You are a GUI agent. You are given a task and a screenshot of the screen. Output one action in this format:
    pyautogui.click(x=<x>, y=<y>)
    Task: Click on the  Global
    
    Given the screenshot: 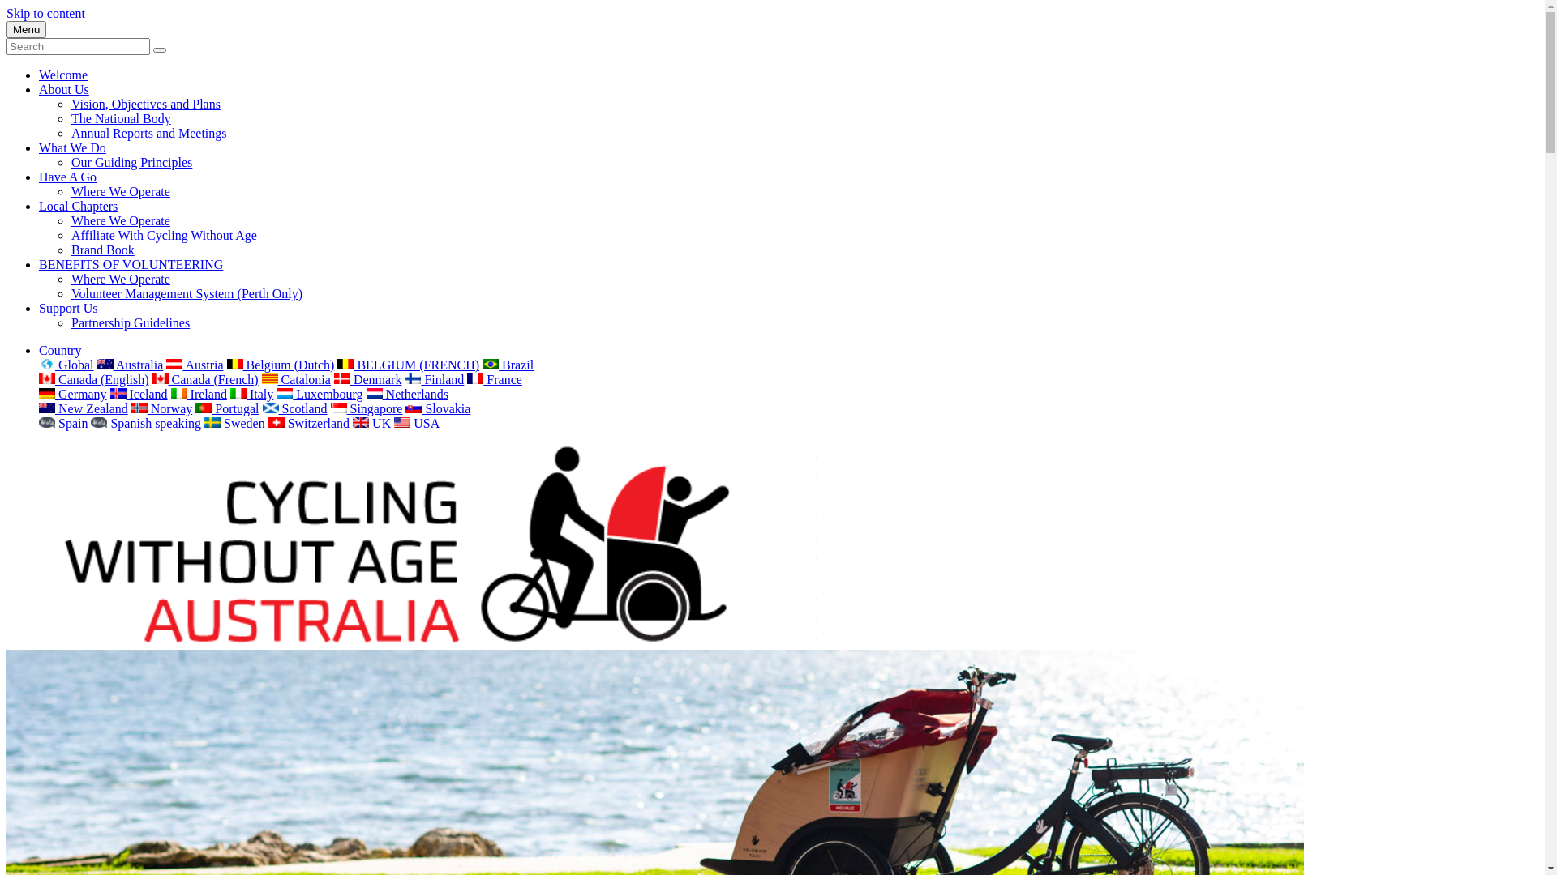 What is the action you would take?
    pyautogui.click(x=66, y=365)
    